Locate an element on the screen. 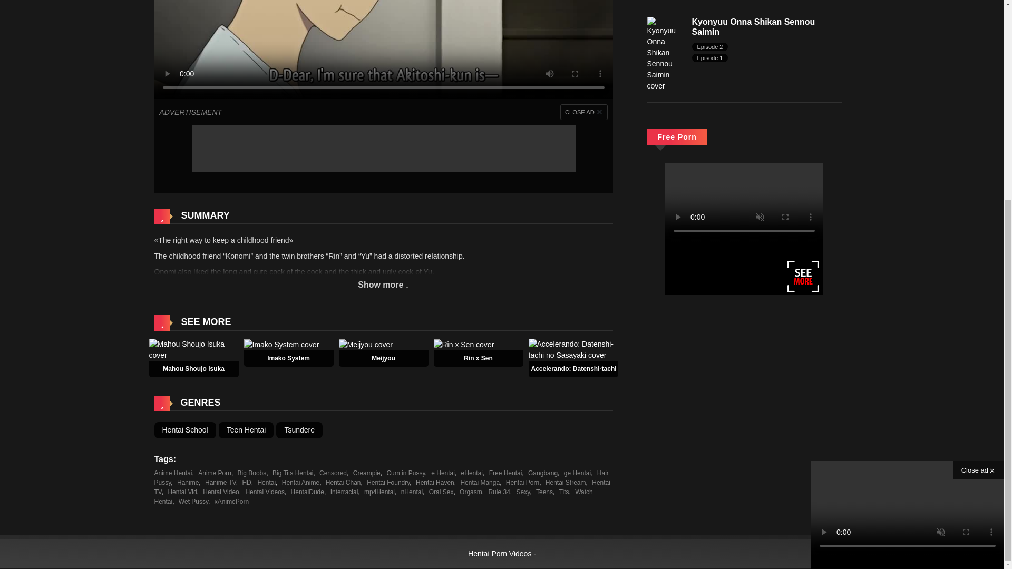 This screenshot has height=569, width=1012. Teen Hentai is located at coordinates (246, 430).